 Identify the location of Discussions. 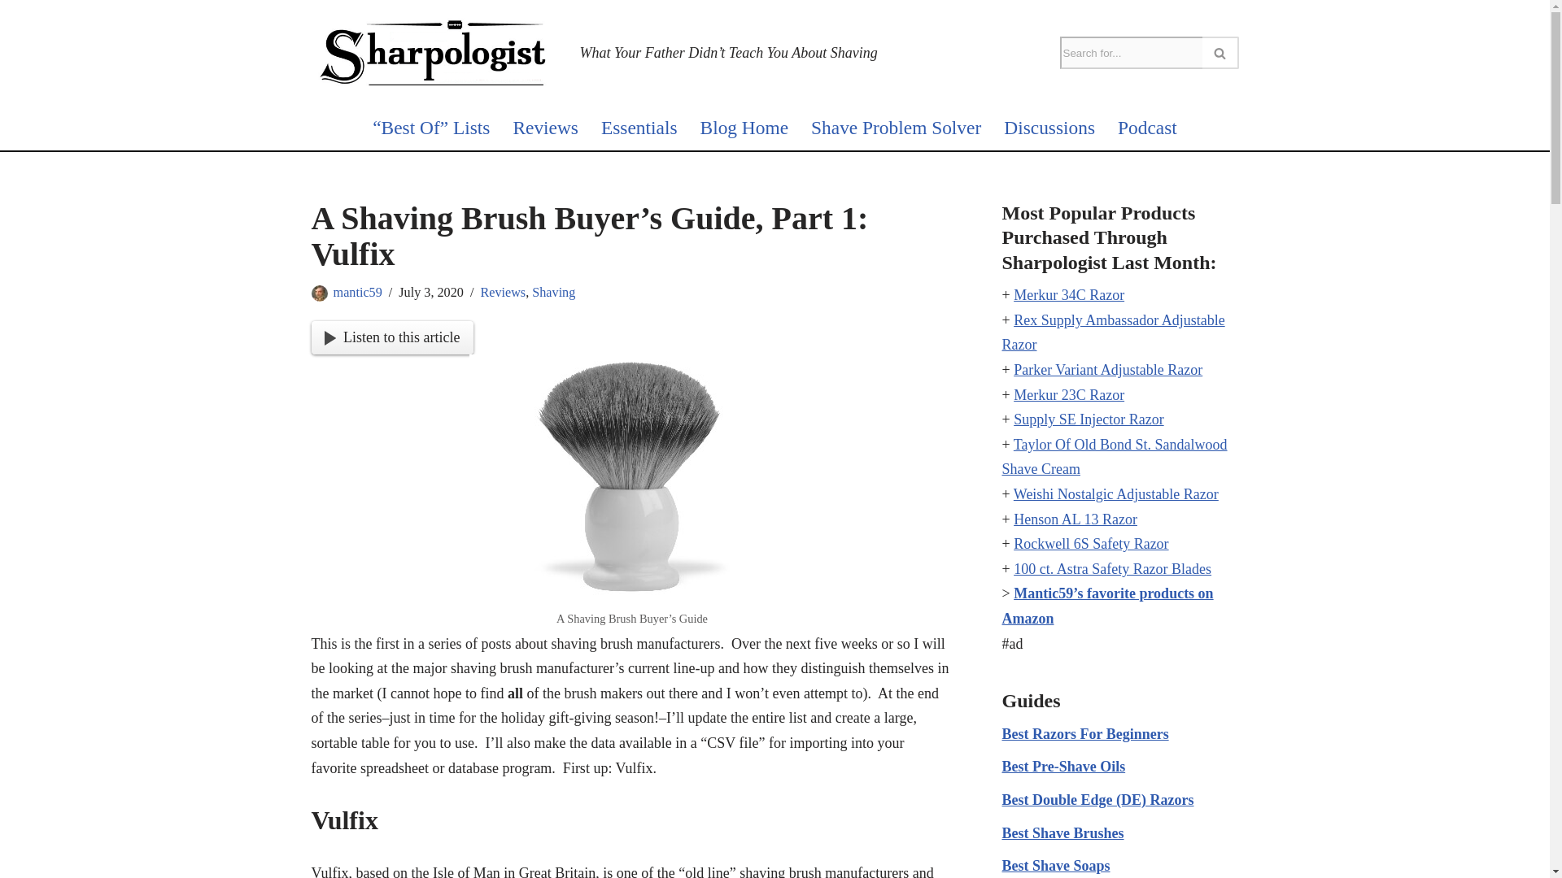
(1049, 128).